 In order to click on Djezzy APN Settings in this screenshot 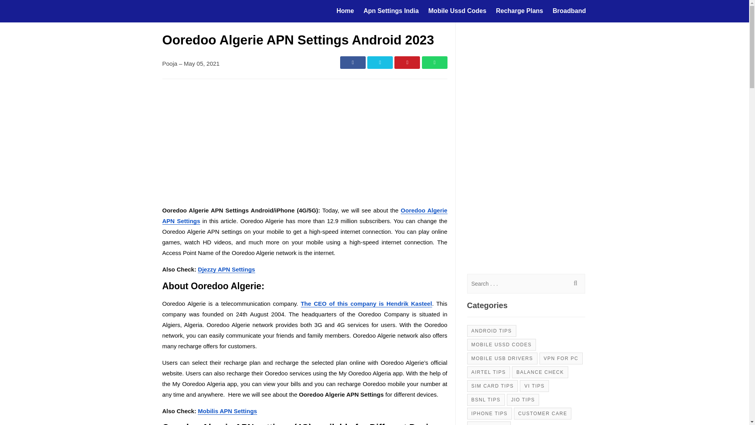, I will do `click(226, 270)`.